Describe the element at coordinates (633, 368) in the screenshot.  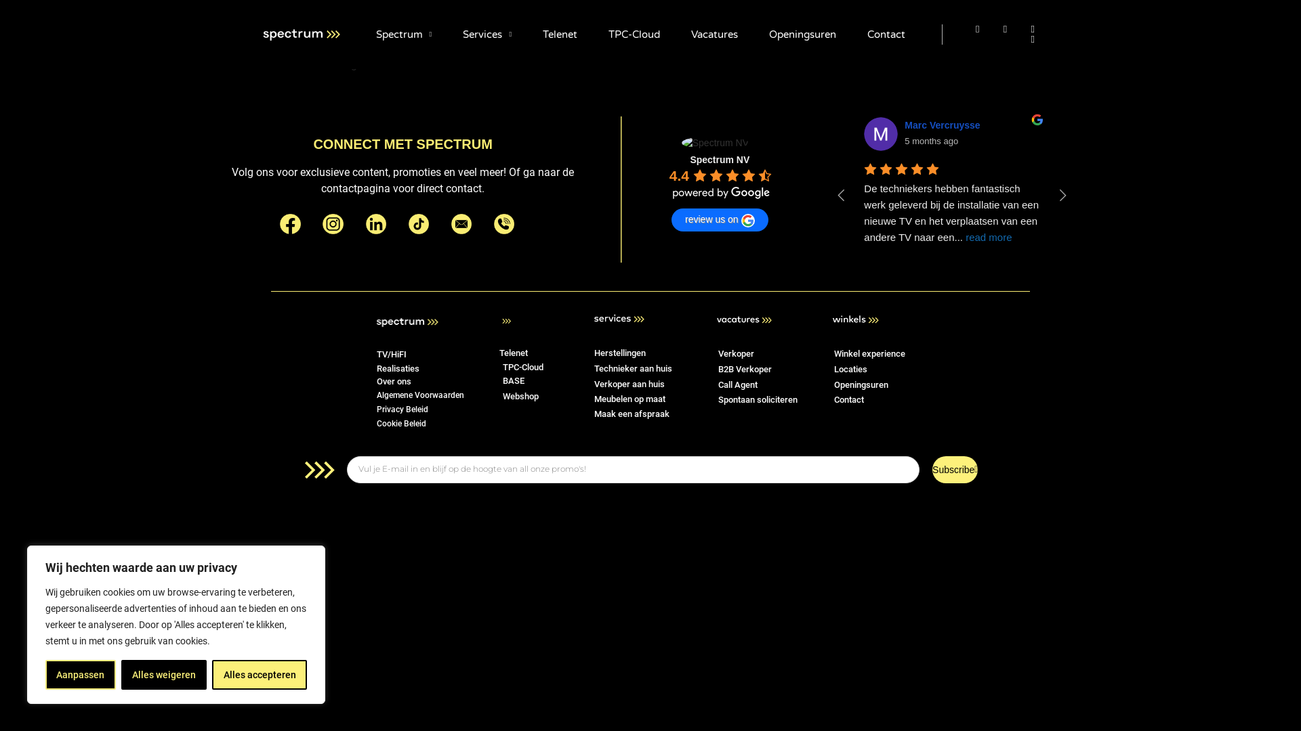
I see `Technieker aan huis` at that location.